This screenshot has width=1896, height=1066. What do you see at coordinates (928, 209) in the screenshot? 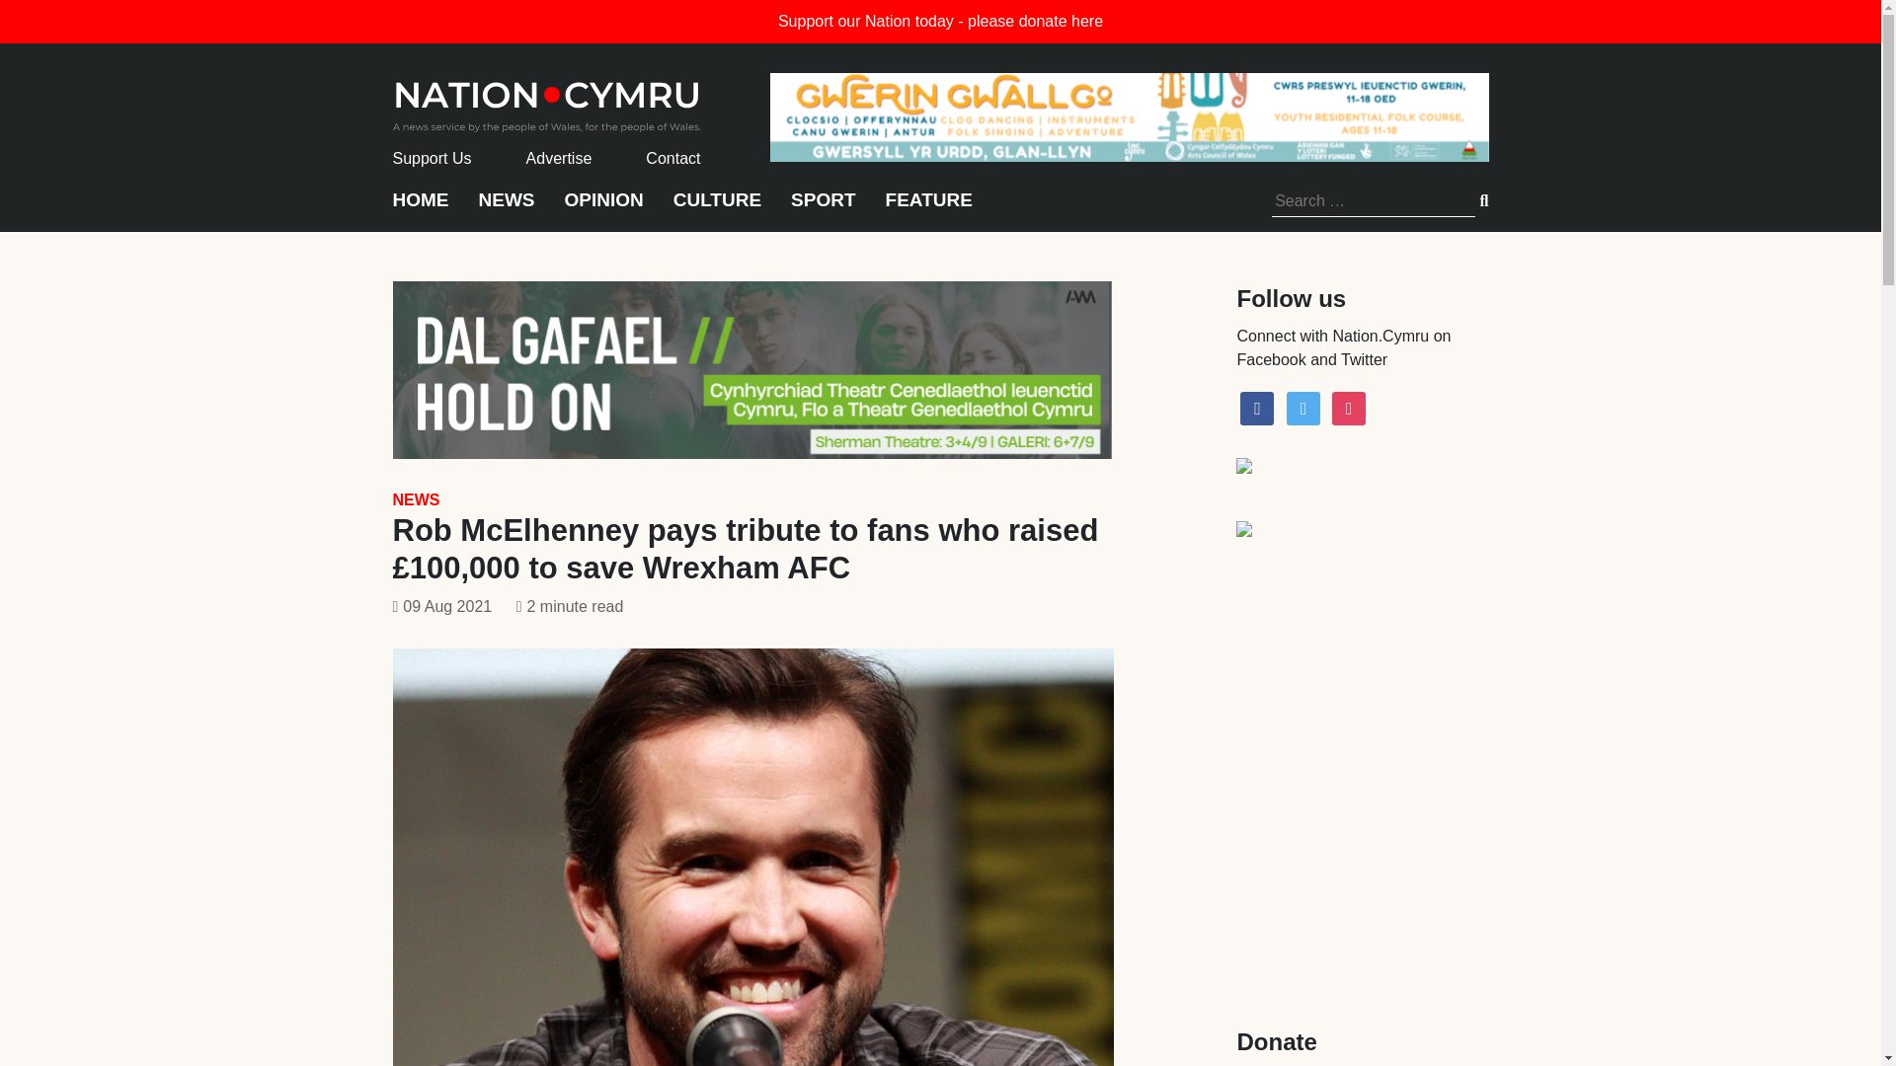
I see `FEATURE` at bounding box center [928, 209].